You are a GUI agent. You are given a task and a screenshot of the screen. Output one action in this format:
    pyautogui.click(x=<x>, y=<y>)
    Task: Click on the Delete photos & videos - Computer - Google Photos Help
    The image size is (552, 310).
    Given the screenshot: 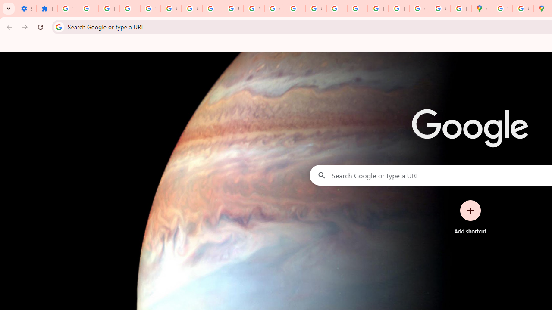 What is the action you would take?
    pyautogui.click(x=88, y=9)
    